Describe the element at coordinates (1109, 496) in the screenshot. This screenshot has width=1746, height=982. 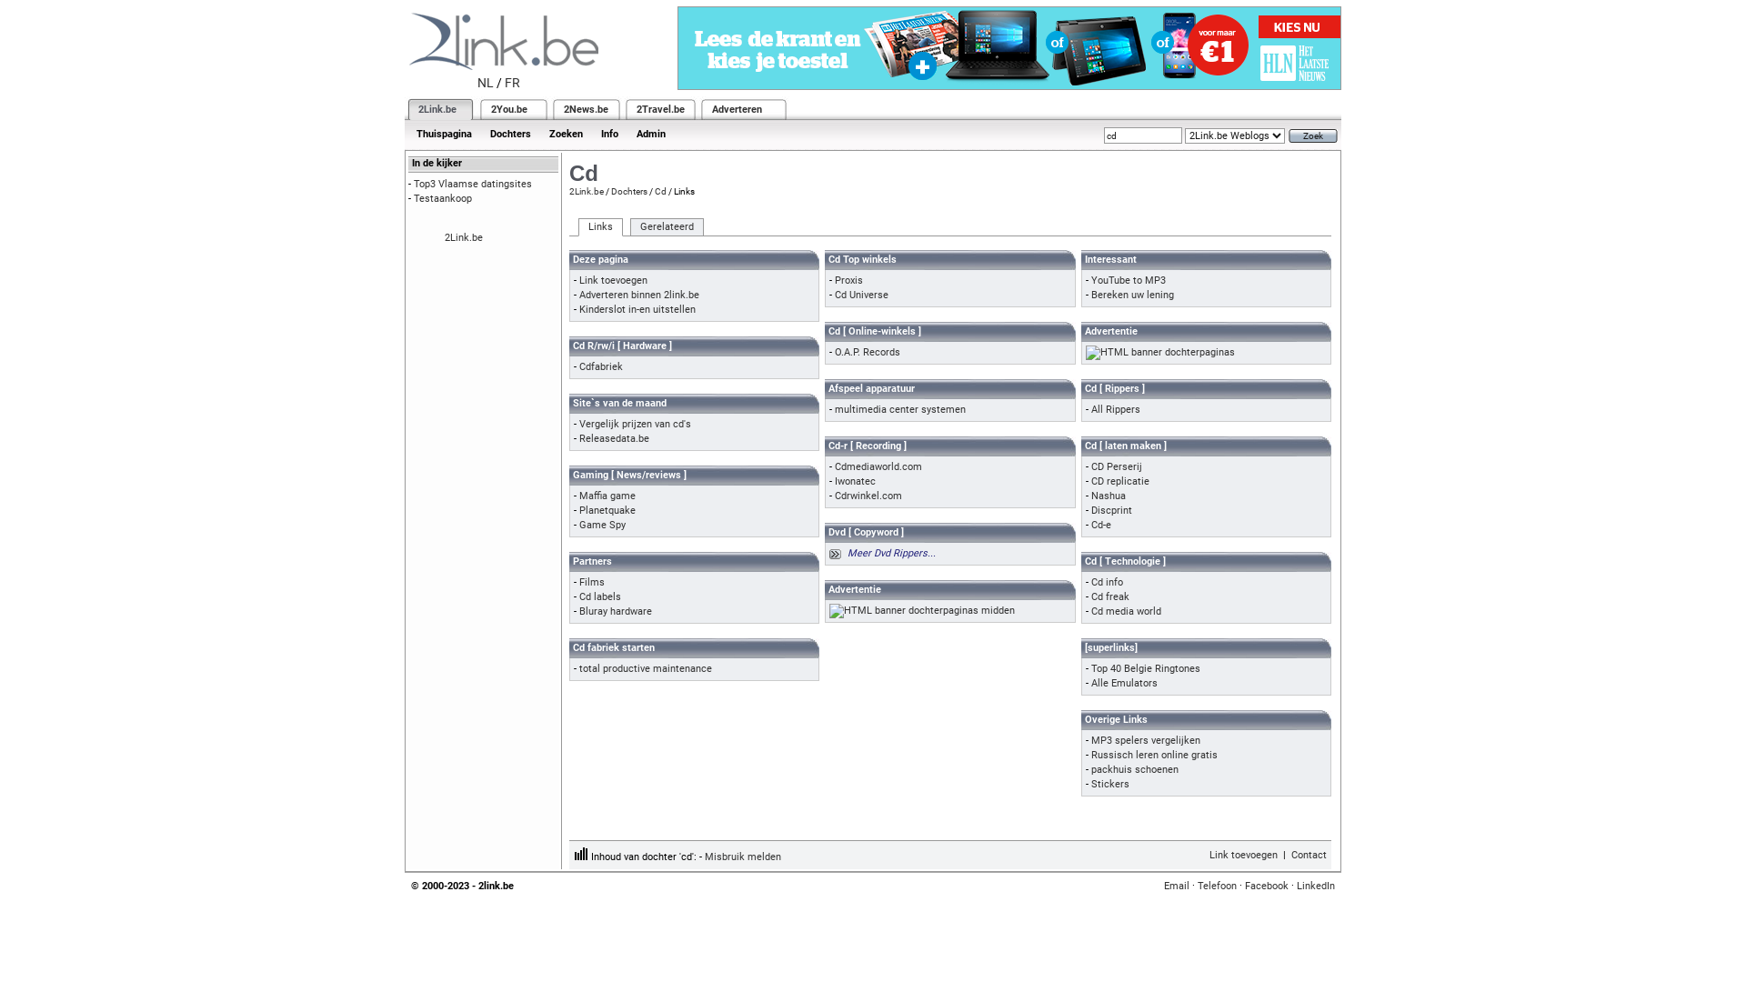
I see `Nashua` at that location.